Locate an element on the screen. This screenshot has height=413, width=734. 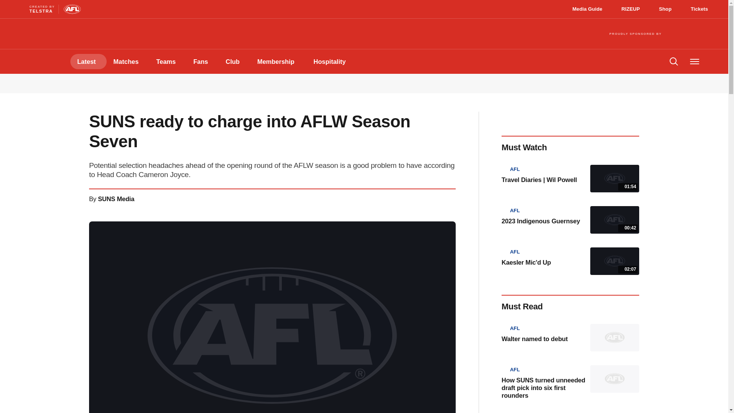
Tickets is located at coordinates (701, 9).